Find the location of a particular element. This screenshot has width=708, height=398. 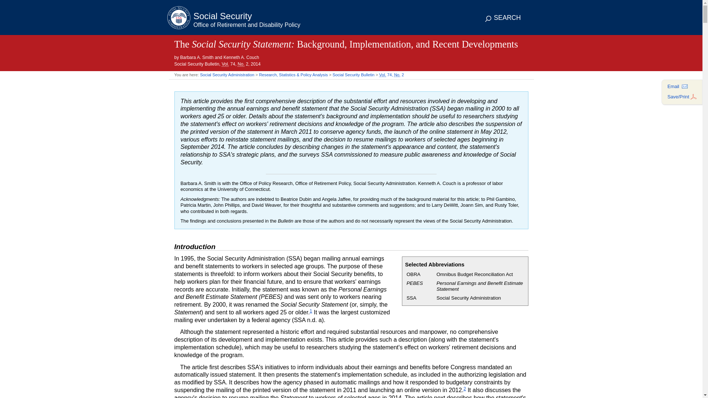

Social Security Bulletin is located at coordinates (353, 74).